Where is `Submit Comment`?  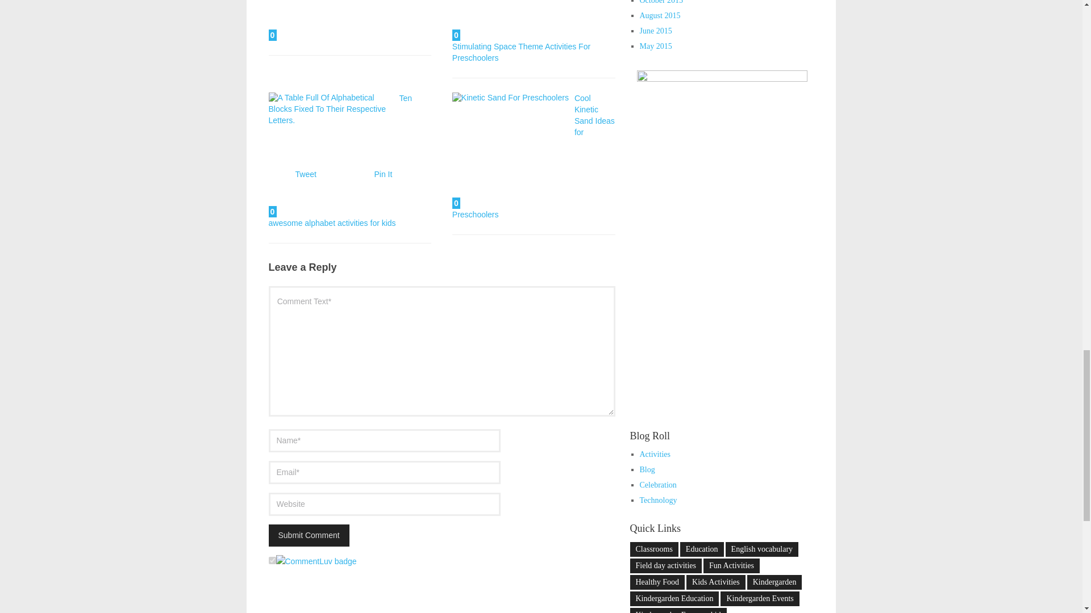
Submit Comment is located at coordinates (309, 536).